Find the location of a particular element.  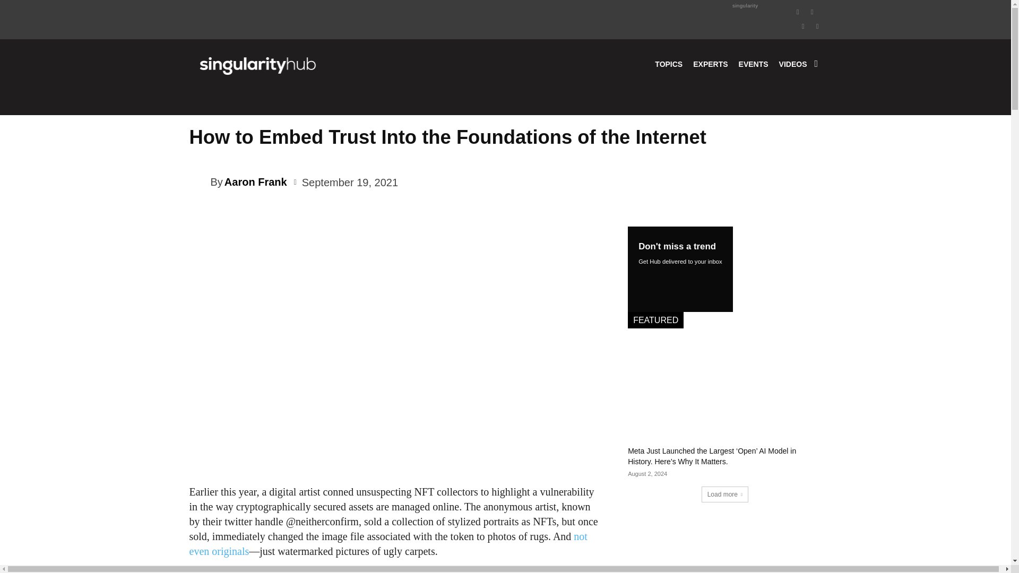

TOPICS is located at coordinates (669, 64).